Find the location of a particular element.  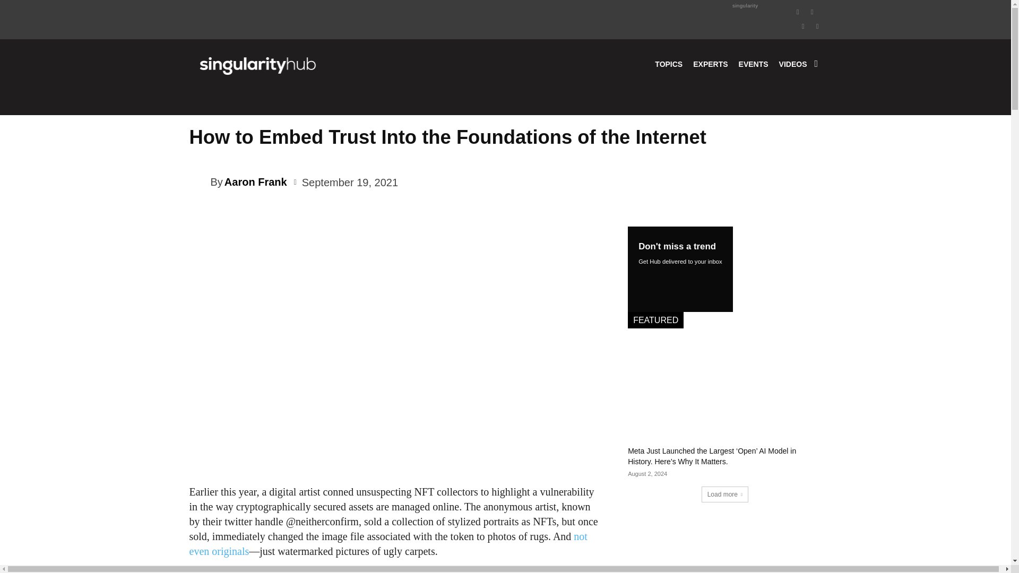

TOPICS is located at coordinates (669, 64).